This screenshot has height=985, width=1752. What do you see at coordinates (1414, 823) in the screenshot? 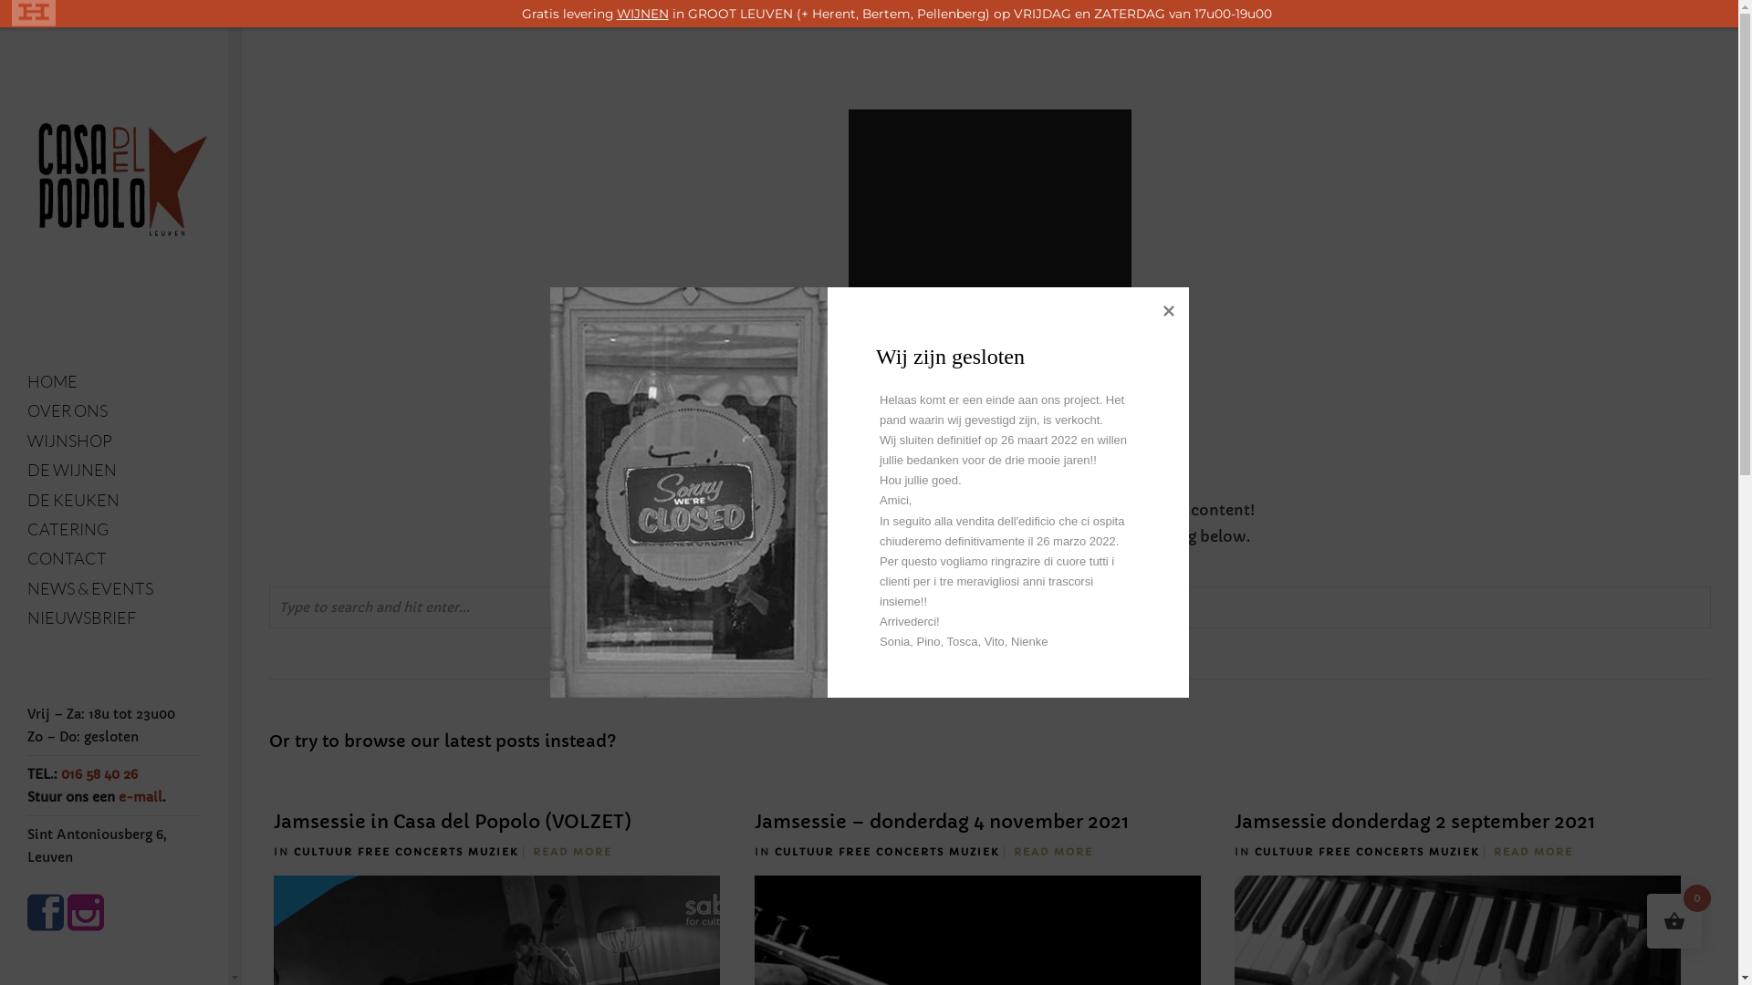
I see `Jamsessie donderdag 2 september 2021` at bounding box center [1414, 823].